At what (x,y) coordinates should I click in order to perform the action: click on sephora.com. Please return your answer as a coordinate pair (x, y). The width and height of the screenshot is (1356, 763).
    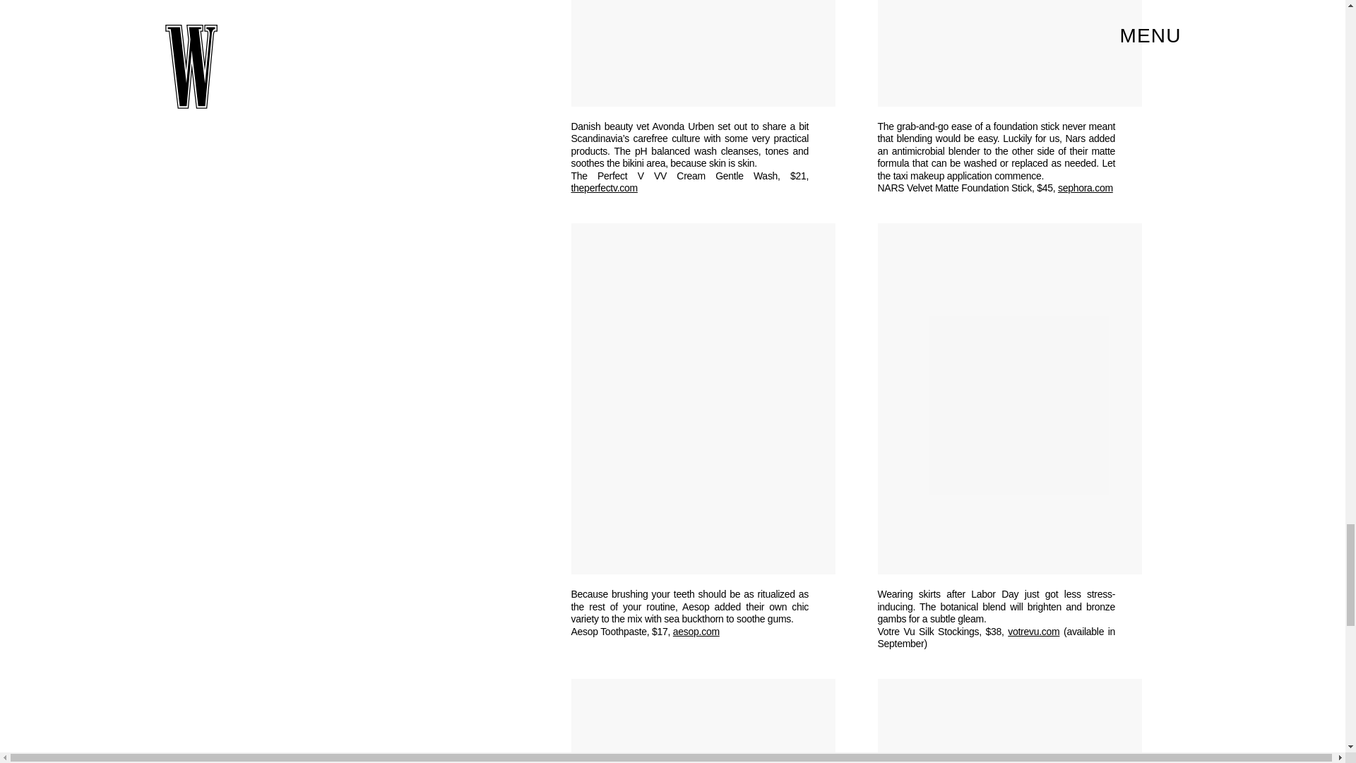
    Looking at the image, I should click on (1085, 188).